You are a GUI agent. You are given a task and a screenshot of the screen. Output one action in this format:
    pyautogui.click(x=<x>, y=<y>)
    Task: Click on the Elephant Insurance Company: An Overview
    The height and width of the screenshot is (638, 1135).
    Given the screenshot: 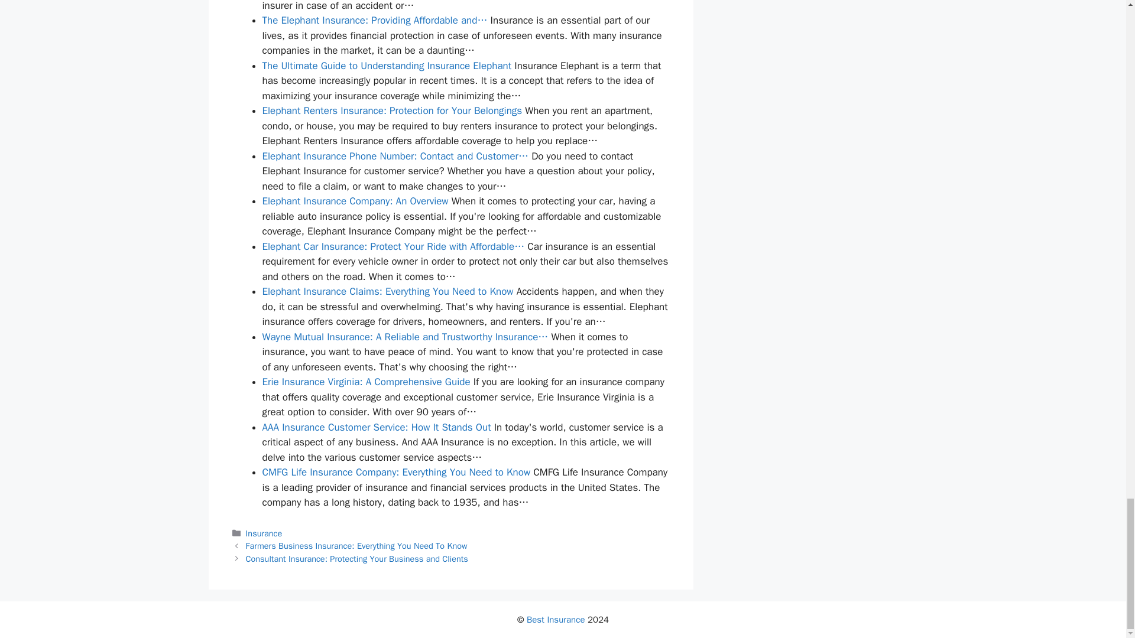 What is the action you would take?
    pyautogui.click(x=355, y=201)
    